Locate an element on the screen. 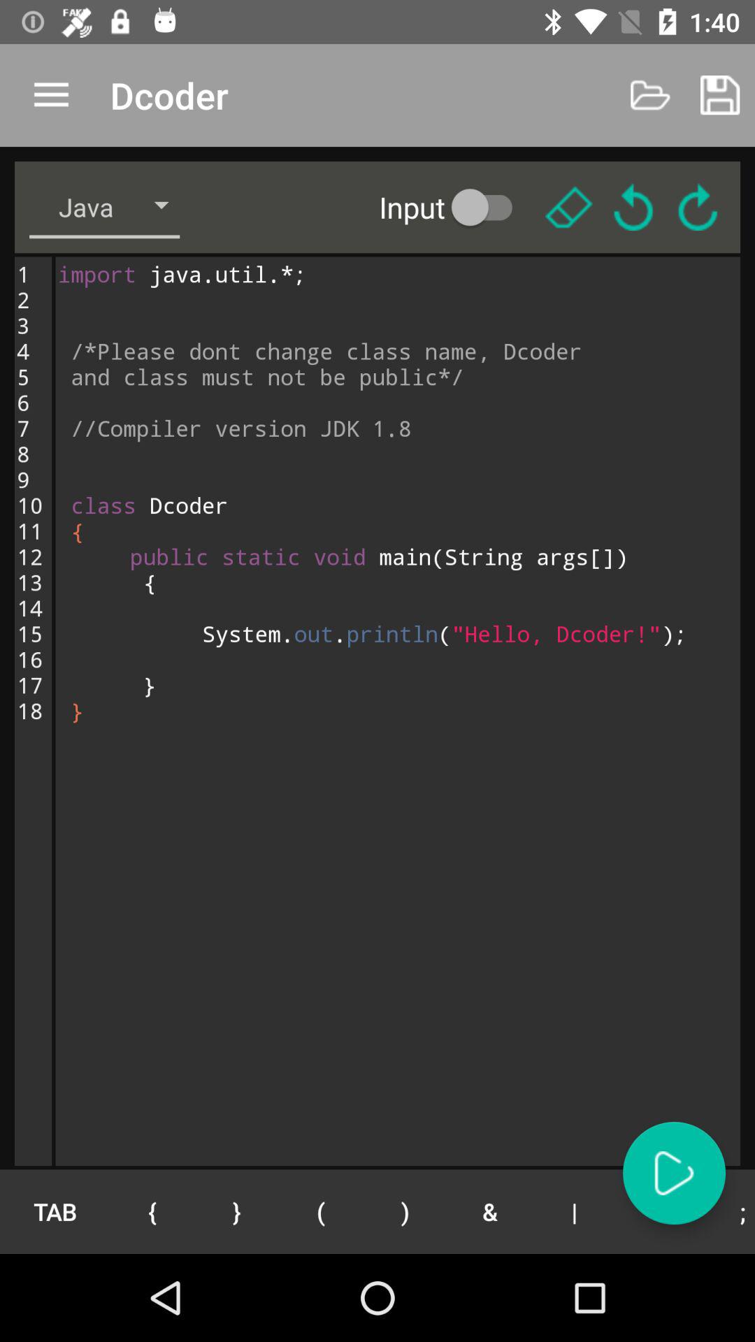 The width and height of the screenshot is (755, 1342). tap the item next to the ( button is located at coordinates (405, 1211).